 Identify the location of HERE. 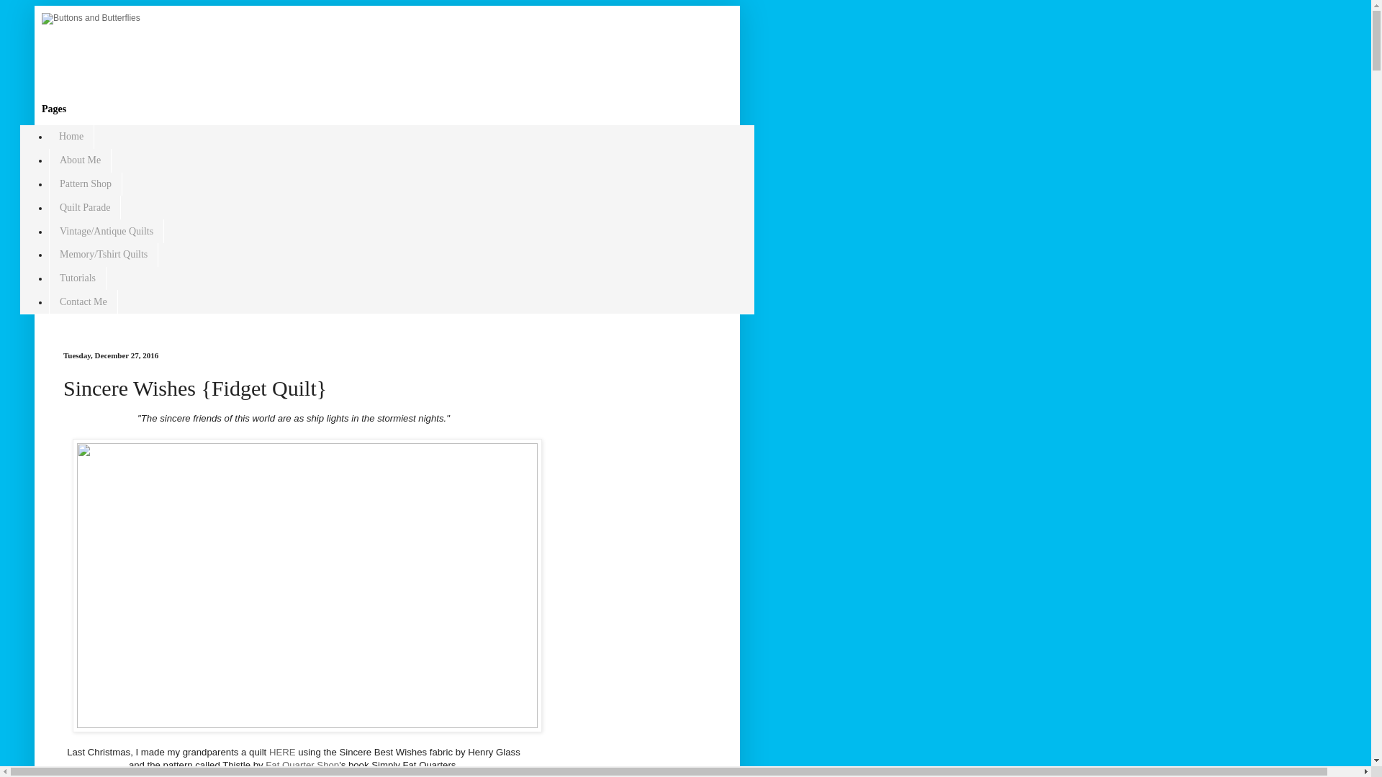
(282, 752).